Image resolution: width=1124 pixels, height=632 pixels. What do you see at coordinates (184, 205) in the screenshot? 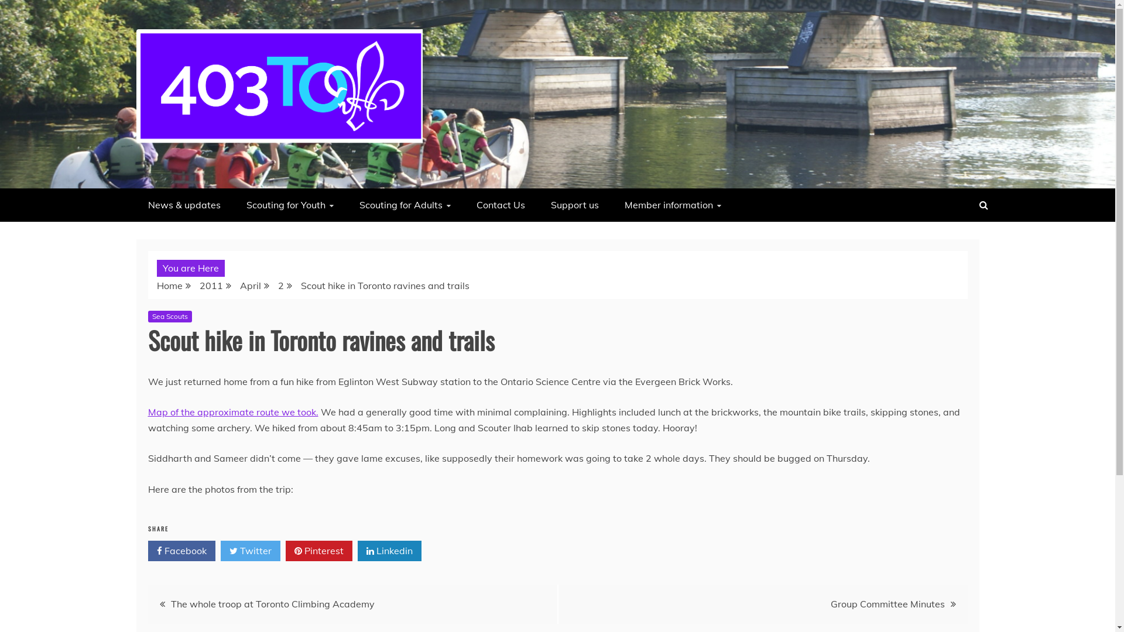
I see `News & updates` at bounding box center [184, 205].